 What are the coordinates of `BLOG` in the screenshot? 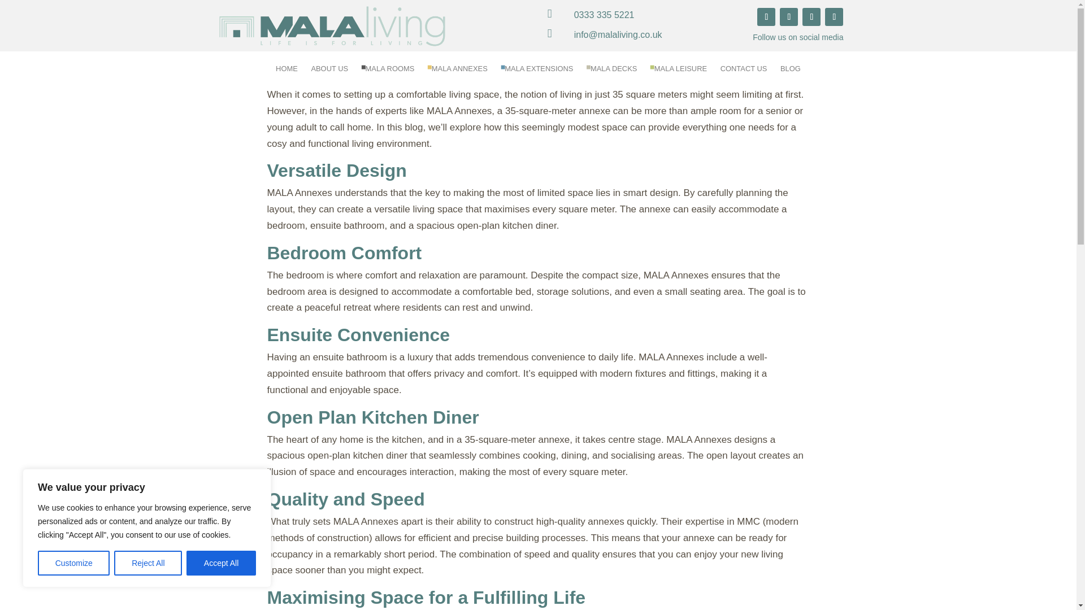 It's located at (792, 71).